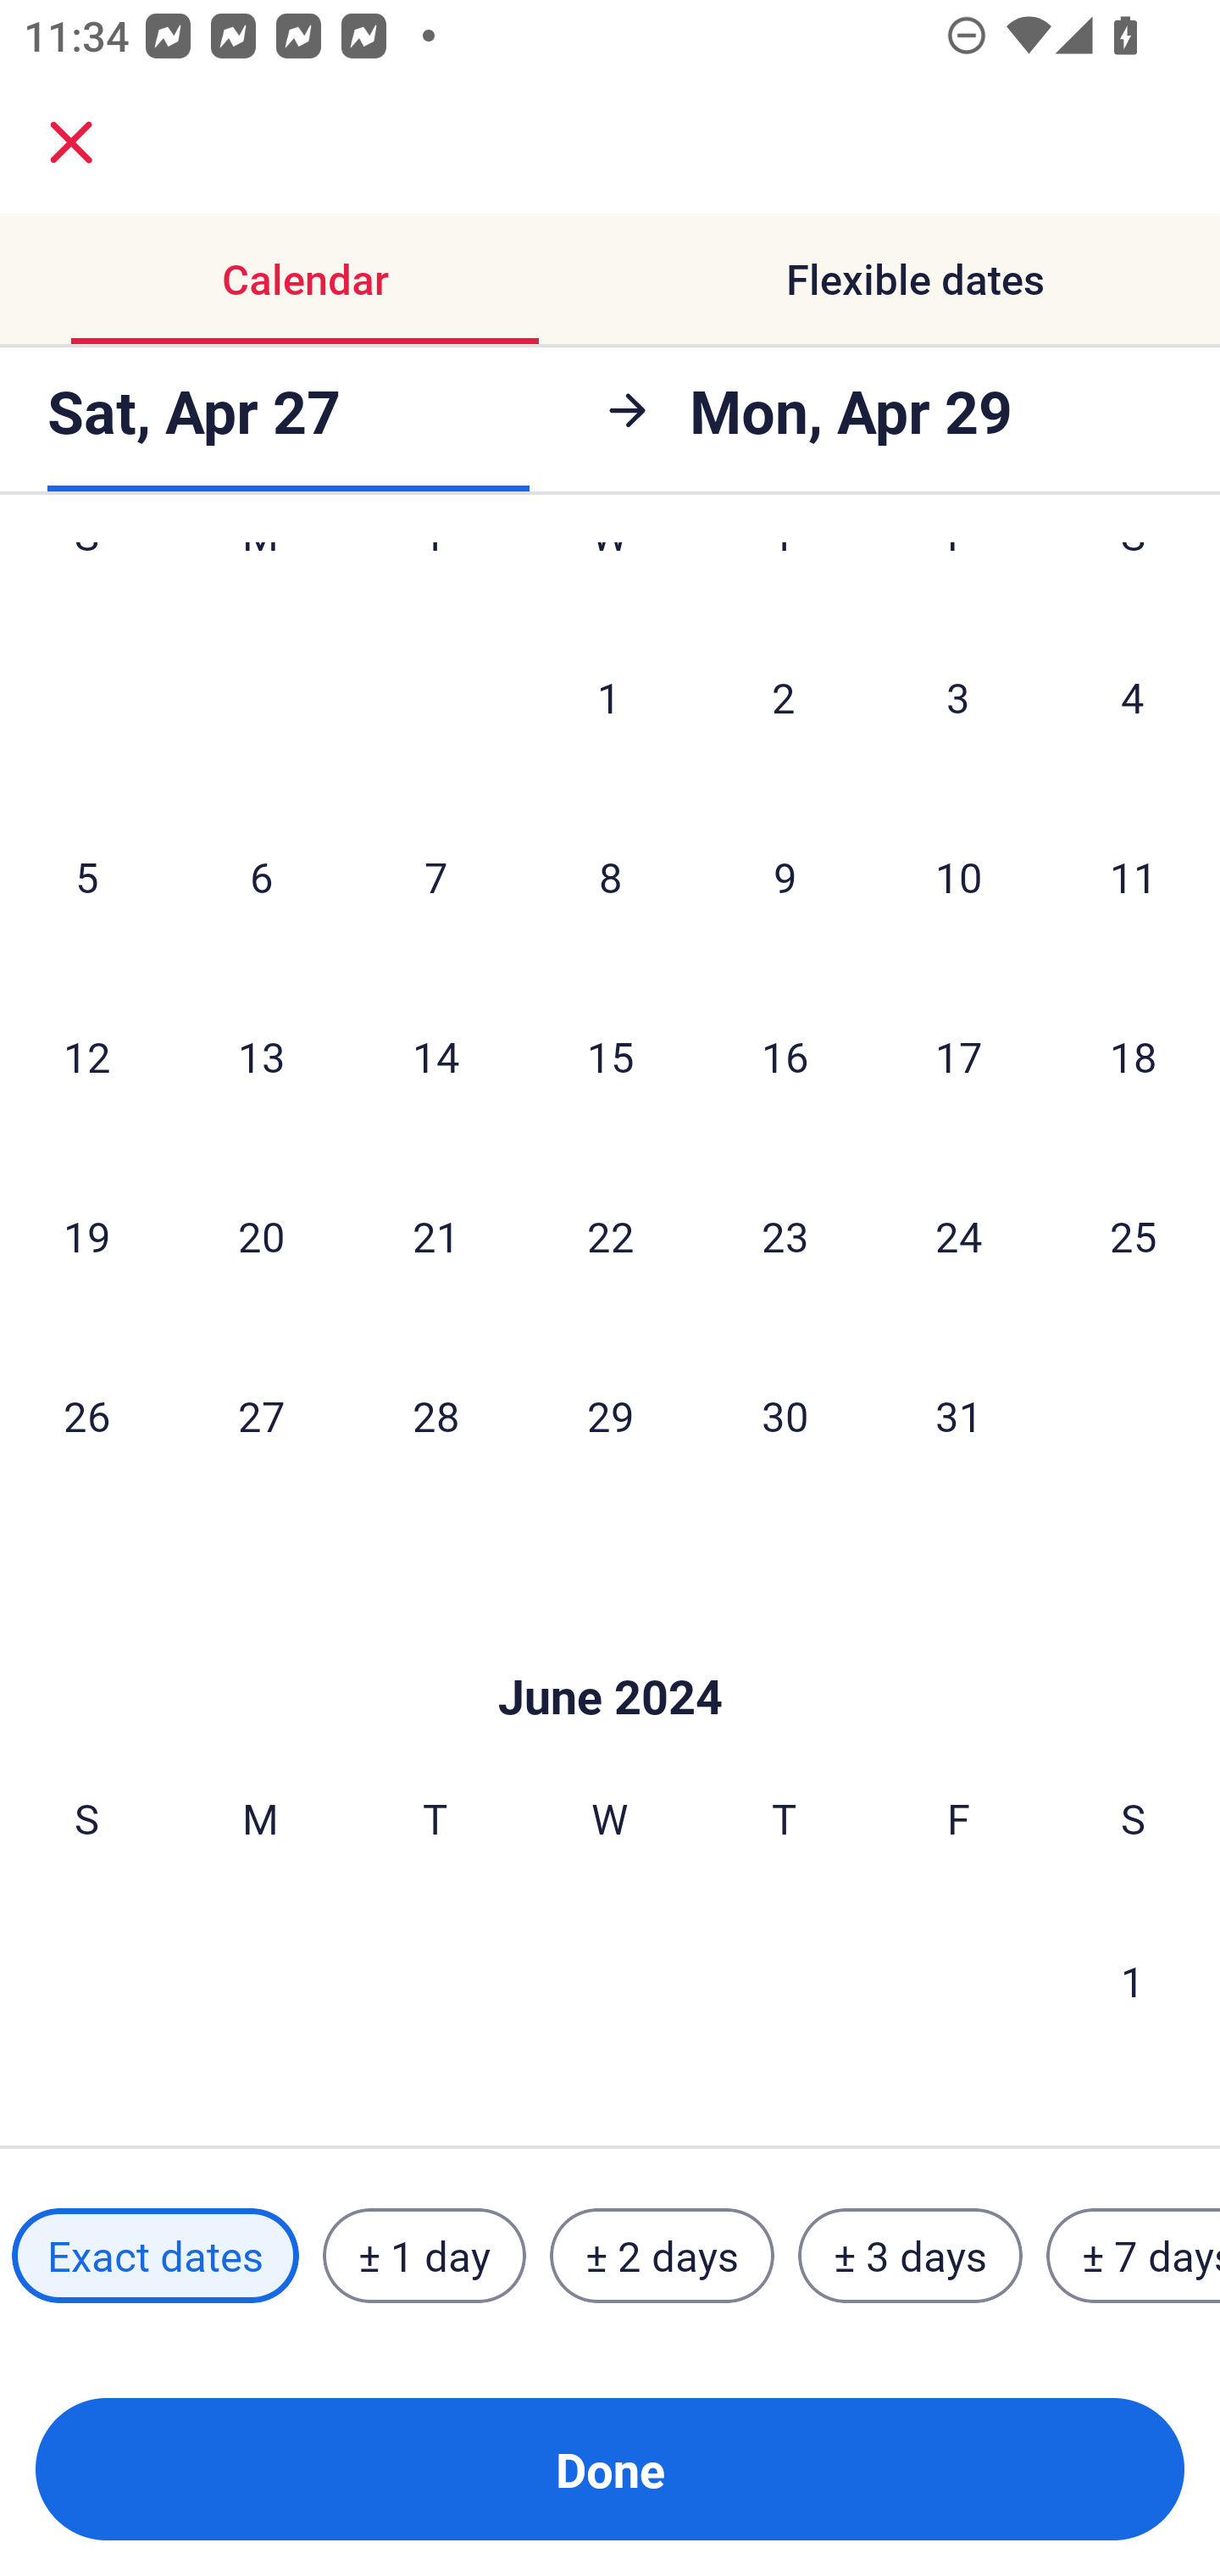 This screenshot has width=1220, height=2576. I want to click on 27 Monday, May 27, 2024, so click(261, 1415).